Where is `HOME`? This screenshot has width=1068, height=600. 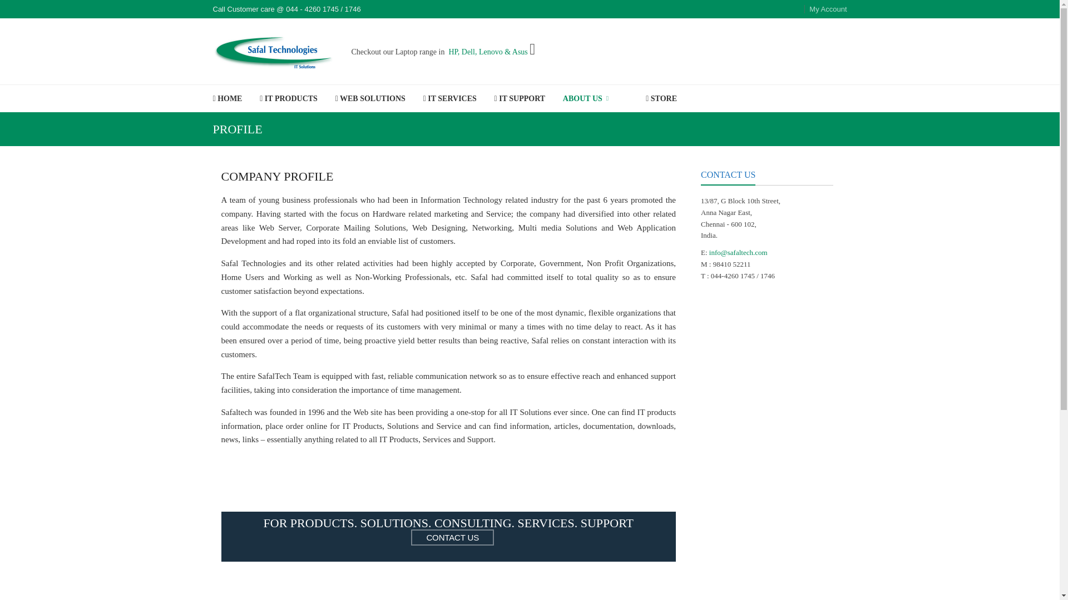 HOME is located at coordinates (227, 98).